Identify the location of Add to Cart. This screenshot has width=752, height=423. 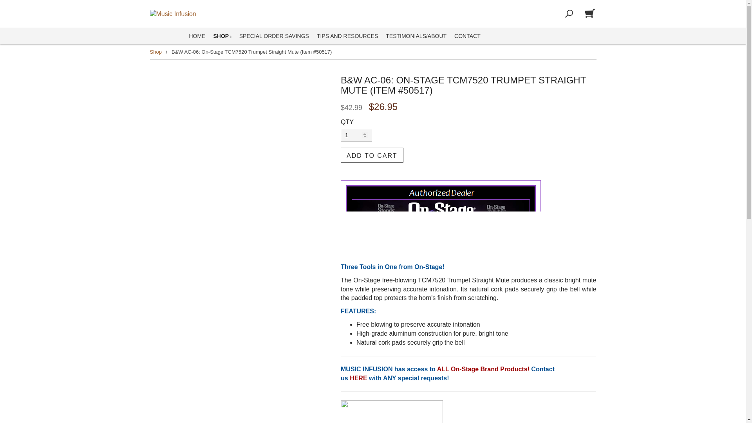
(372, 155).